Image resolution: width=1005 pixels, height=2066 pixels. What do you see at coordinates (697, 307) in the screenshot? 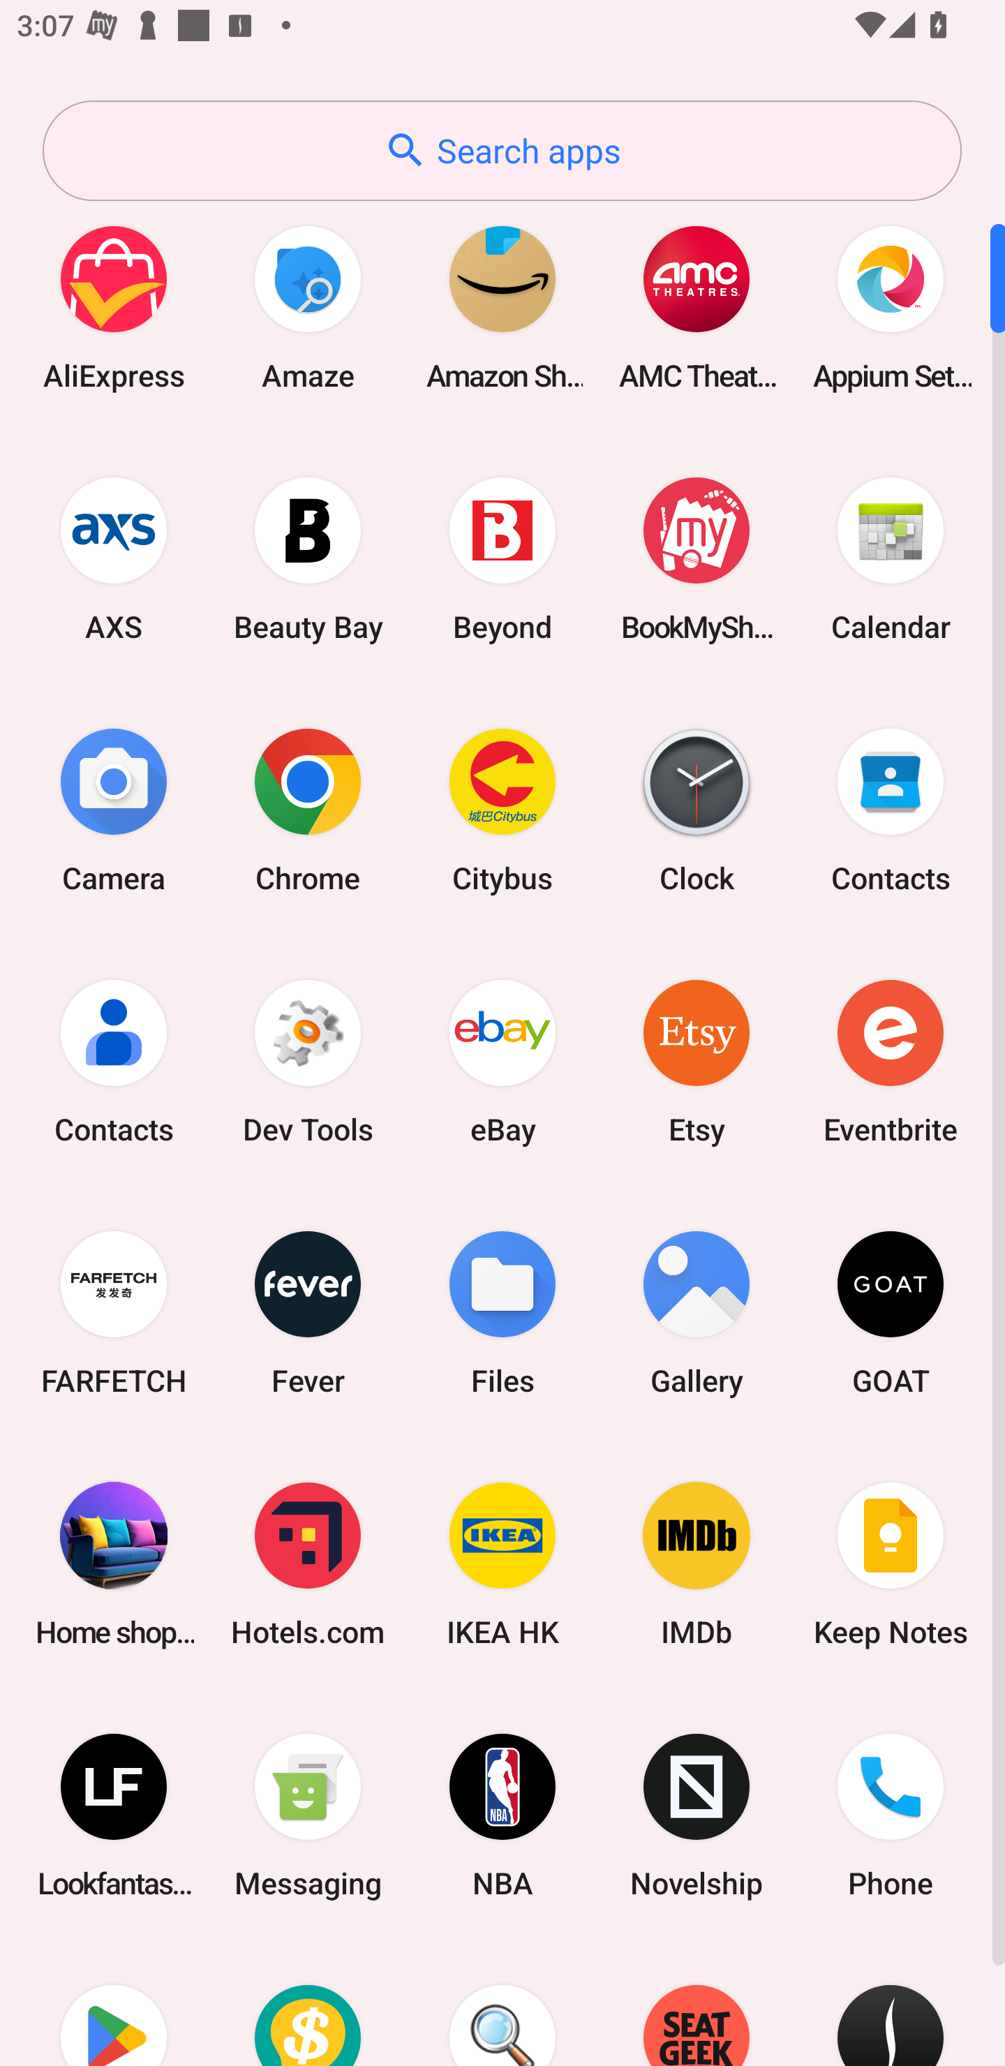
I see `AMC Theatres` at bounding box center [697, 307].